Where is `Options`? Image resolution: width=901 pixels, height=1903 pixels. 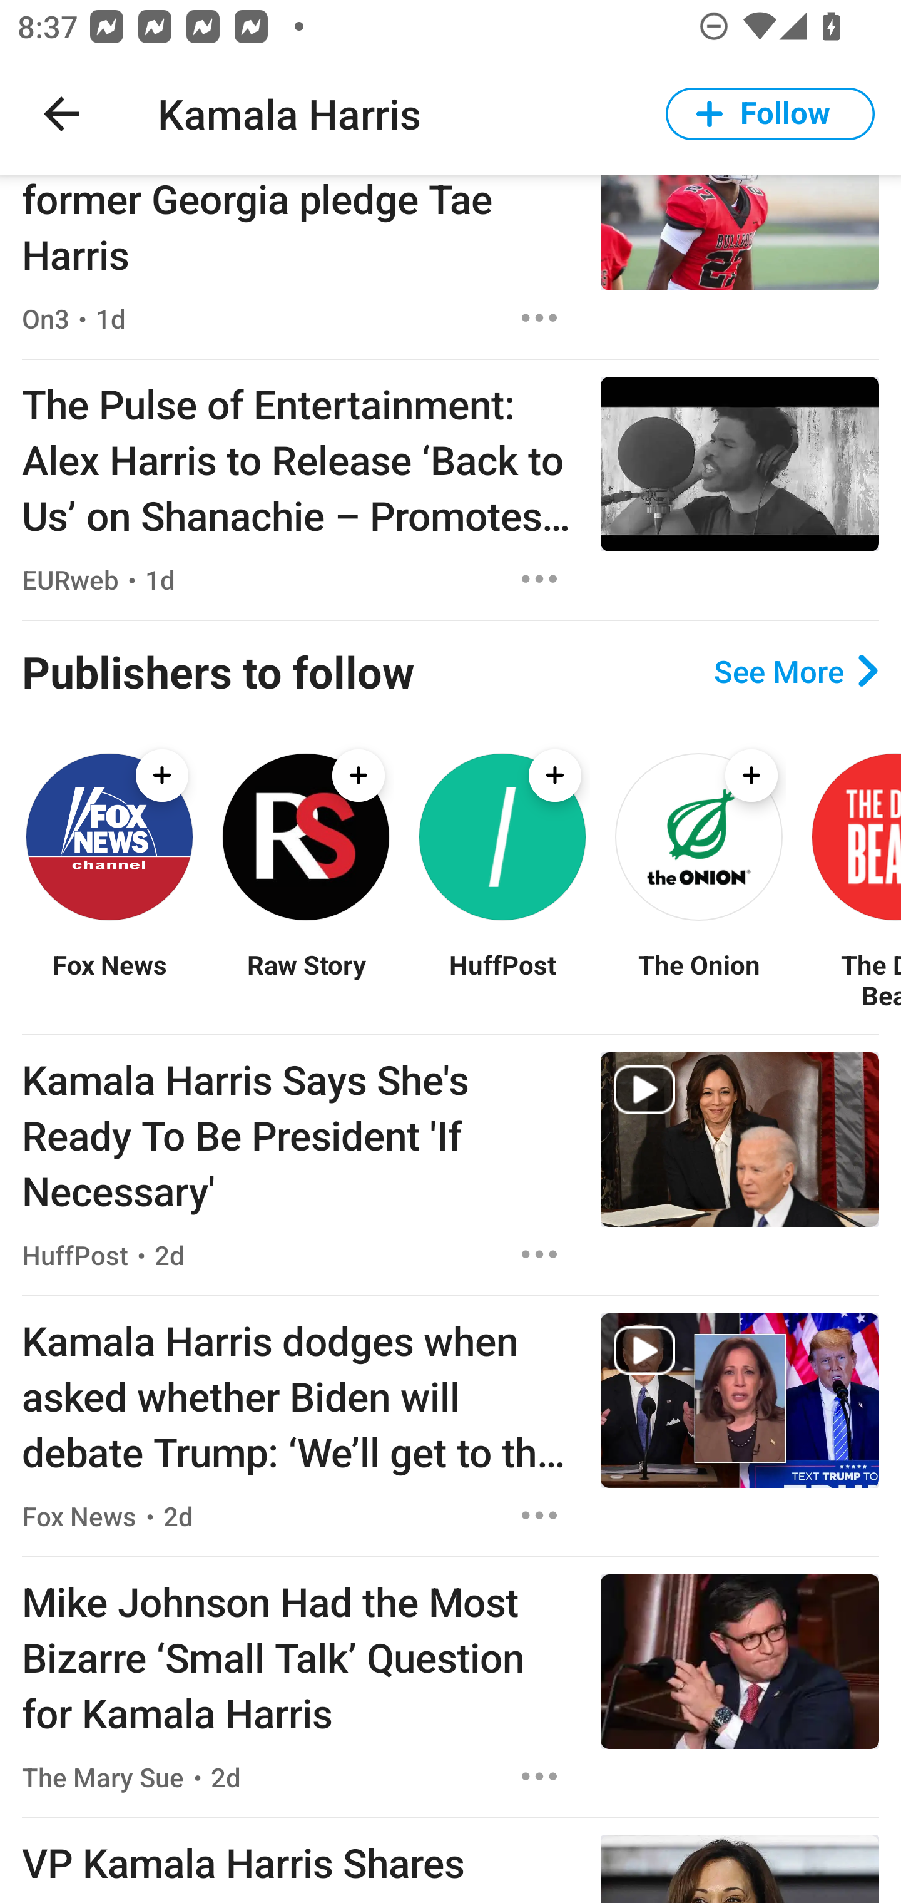 Options is located at coordinates (539, 1776).